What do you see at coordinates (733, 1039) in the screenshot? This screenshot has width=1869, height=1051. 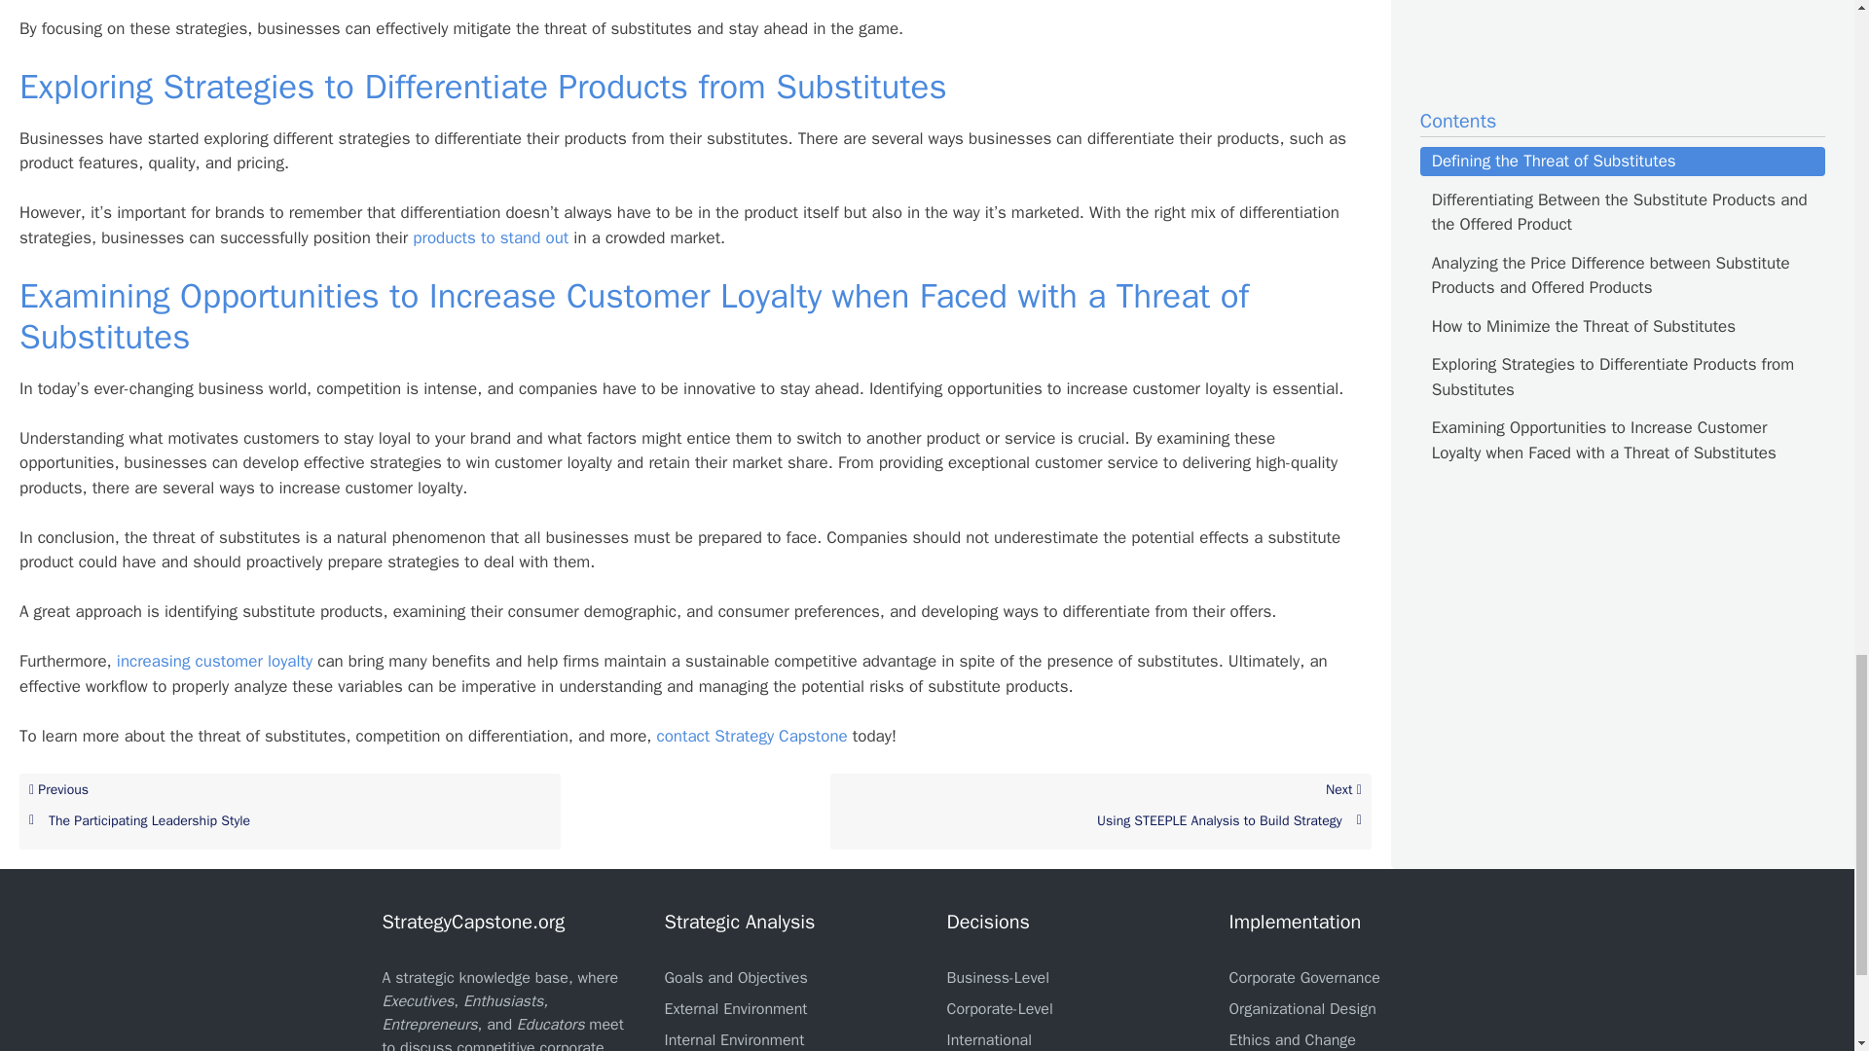 I see `Goals and Objectives` at bounding box center [733, 1039].